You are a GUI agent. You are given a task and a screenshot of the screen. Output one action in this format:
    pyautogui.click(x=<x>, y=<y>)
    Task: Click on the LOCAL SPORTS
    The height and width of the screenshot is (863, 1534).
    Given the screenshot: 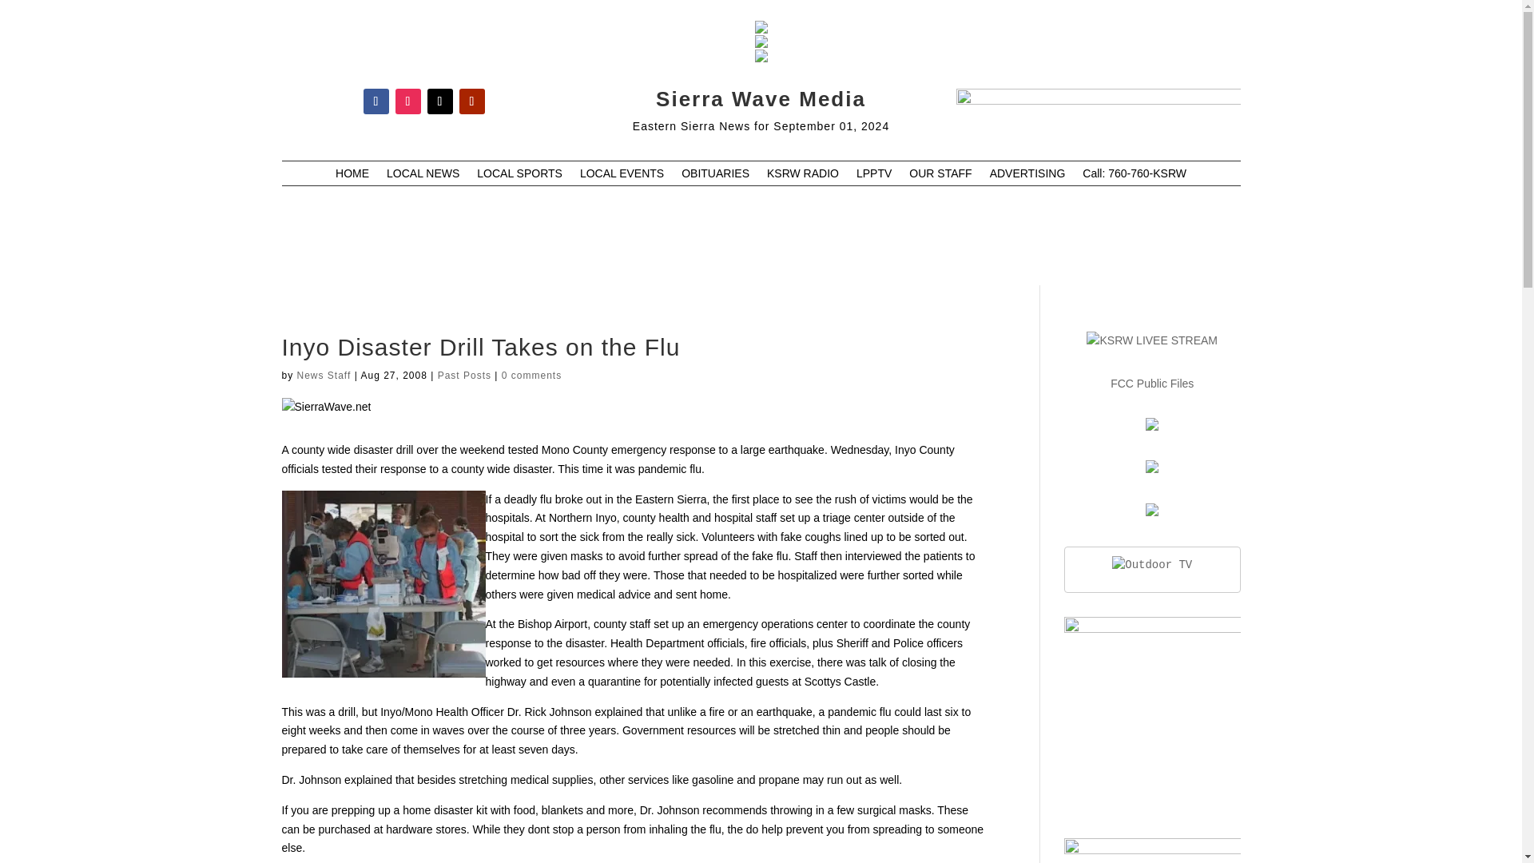 What is the action you would take?
    pyautogui.click(x=519, y=176)
    